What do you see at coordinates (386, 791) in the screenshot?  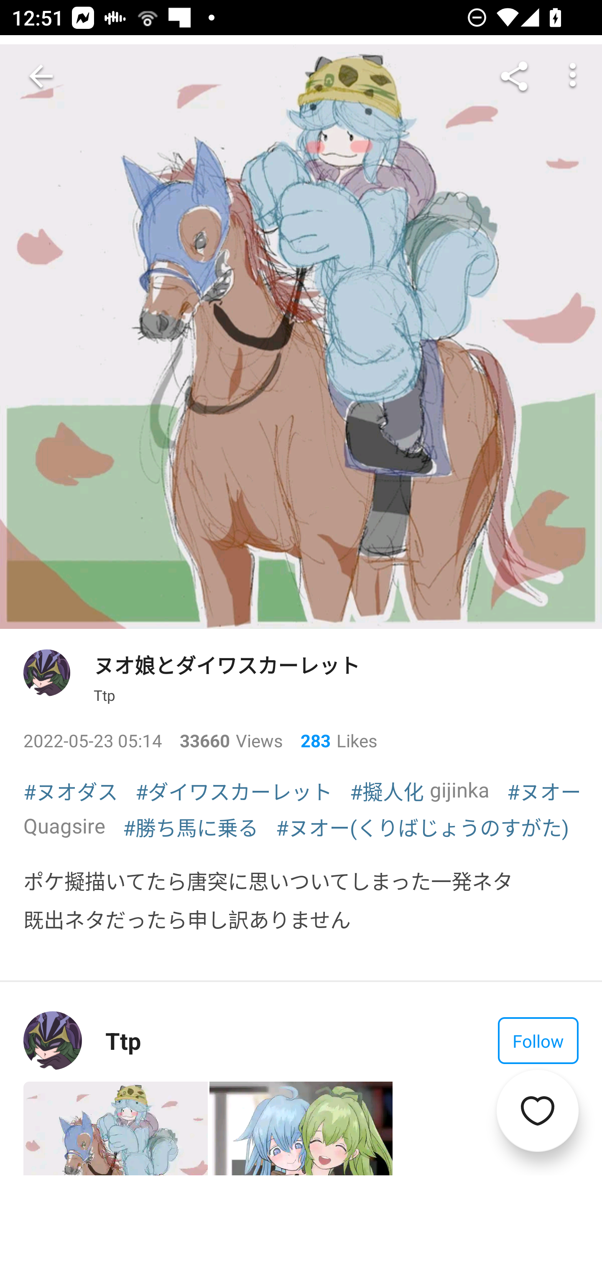 I see `#擬人化` at bounding box center [386, 791].